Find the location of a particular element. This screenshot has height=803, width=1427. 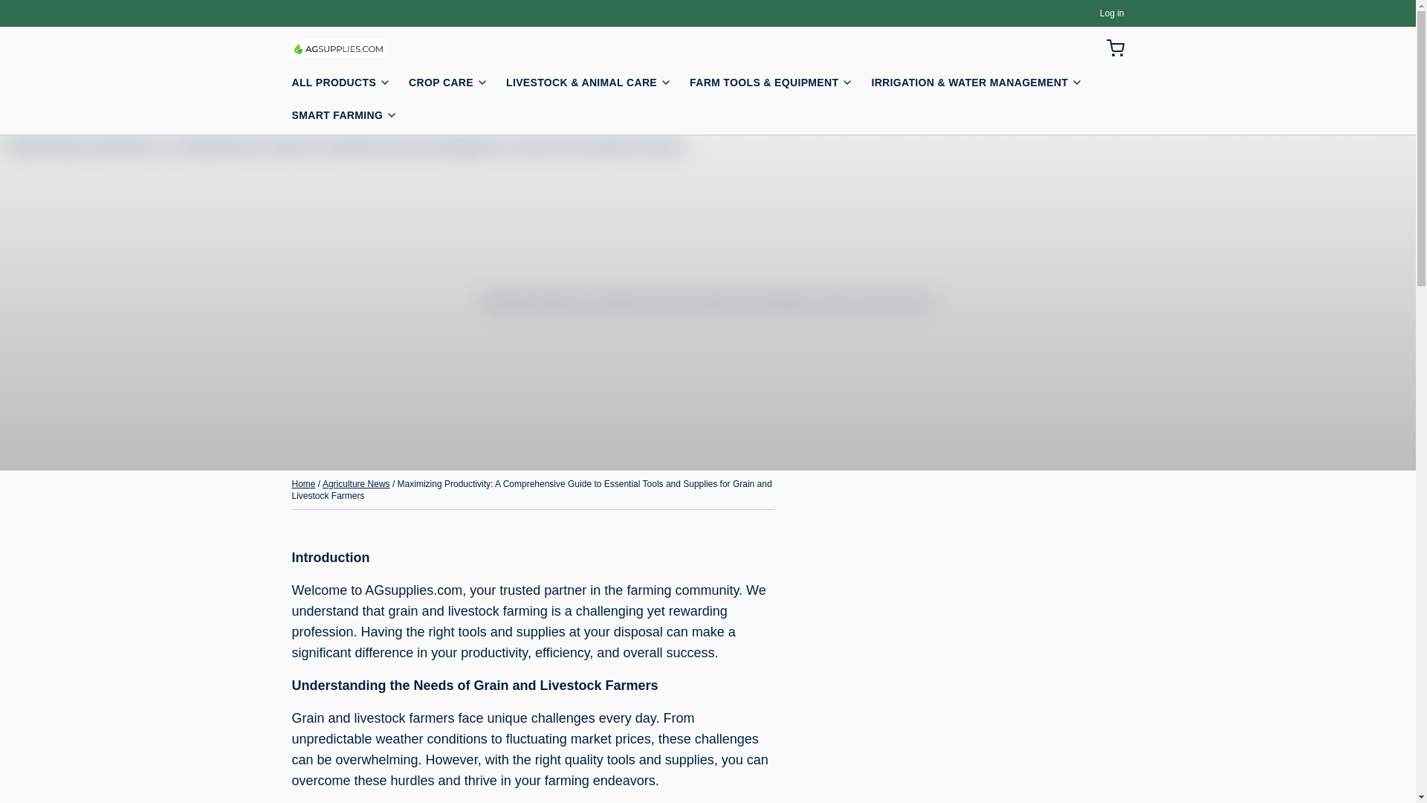

ALL PRODUCTS is located at coordinates (346, 85).